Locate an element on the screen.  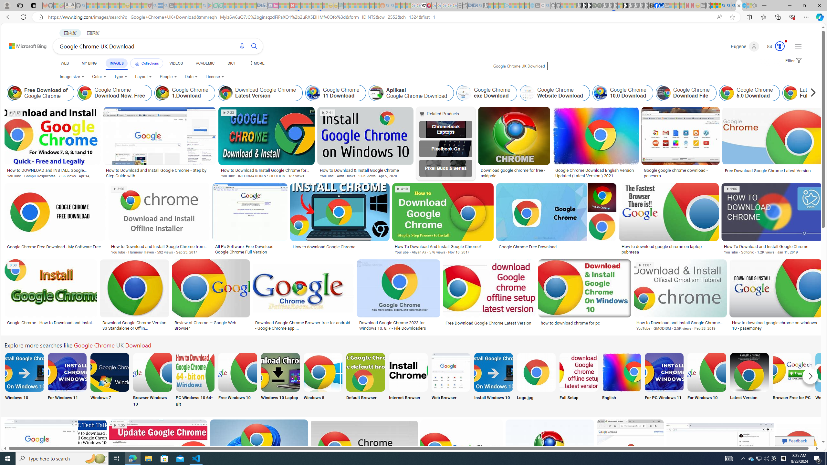
Google Chrome Logo Jpg Download Logo.jpg is located at coordinates (536, 380).